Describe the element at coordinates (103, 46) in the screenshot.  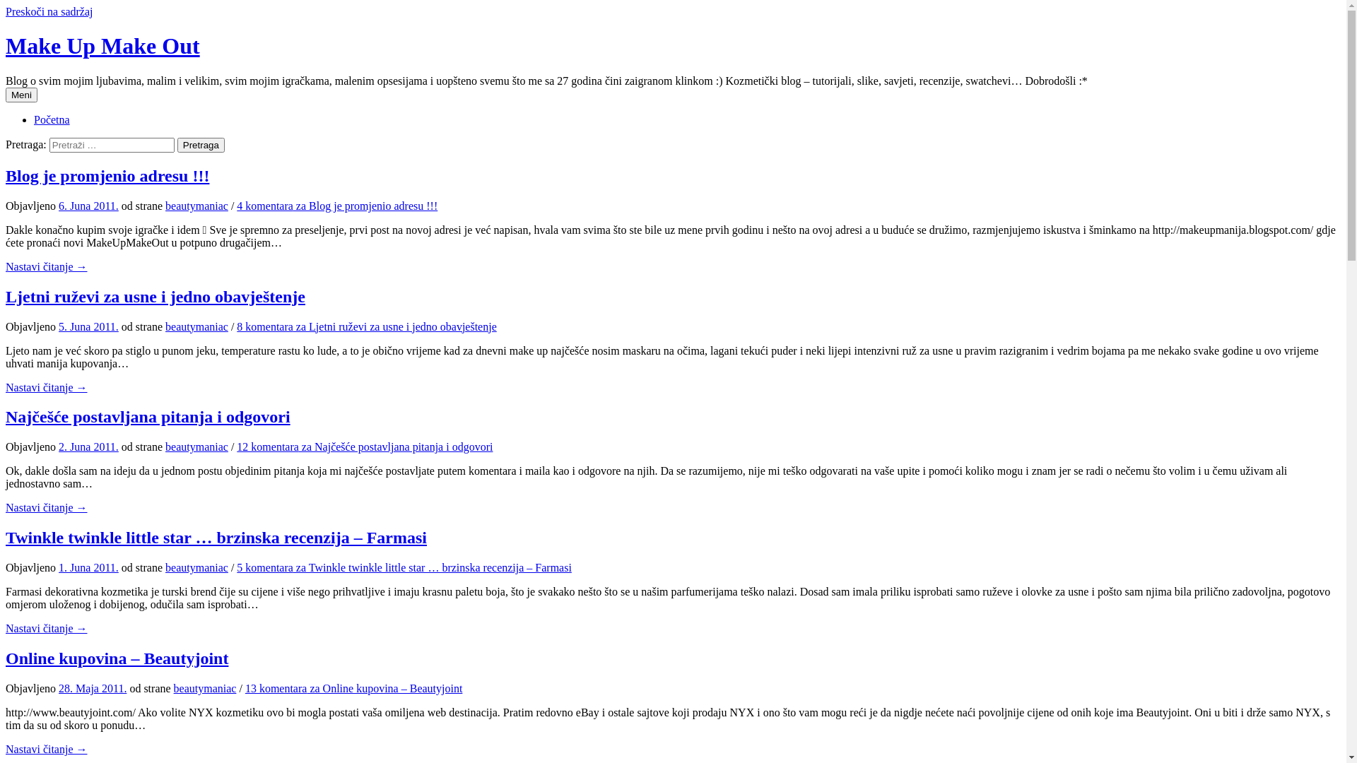
I see `Make Up Make Out` at that location.